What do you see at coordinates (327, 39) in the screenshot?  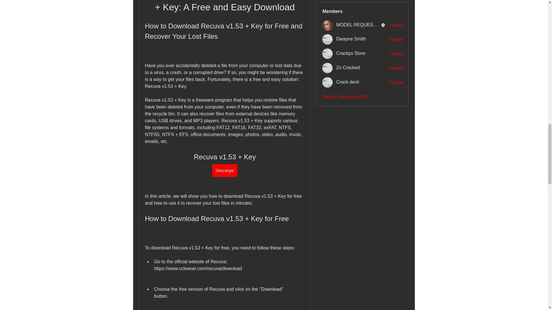 I see `Dwayne Smith` at bounding box center [327, 39].